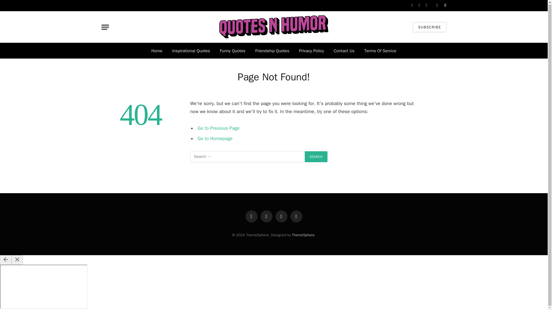 This screenshot has height=310, width=552. I want to click on Friendship Quotes, so click(272, 51).